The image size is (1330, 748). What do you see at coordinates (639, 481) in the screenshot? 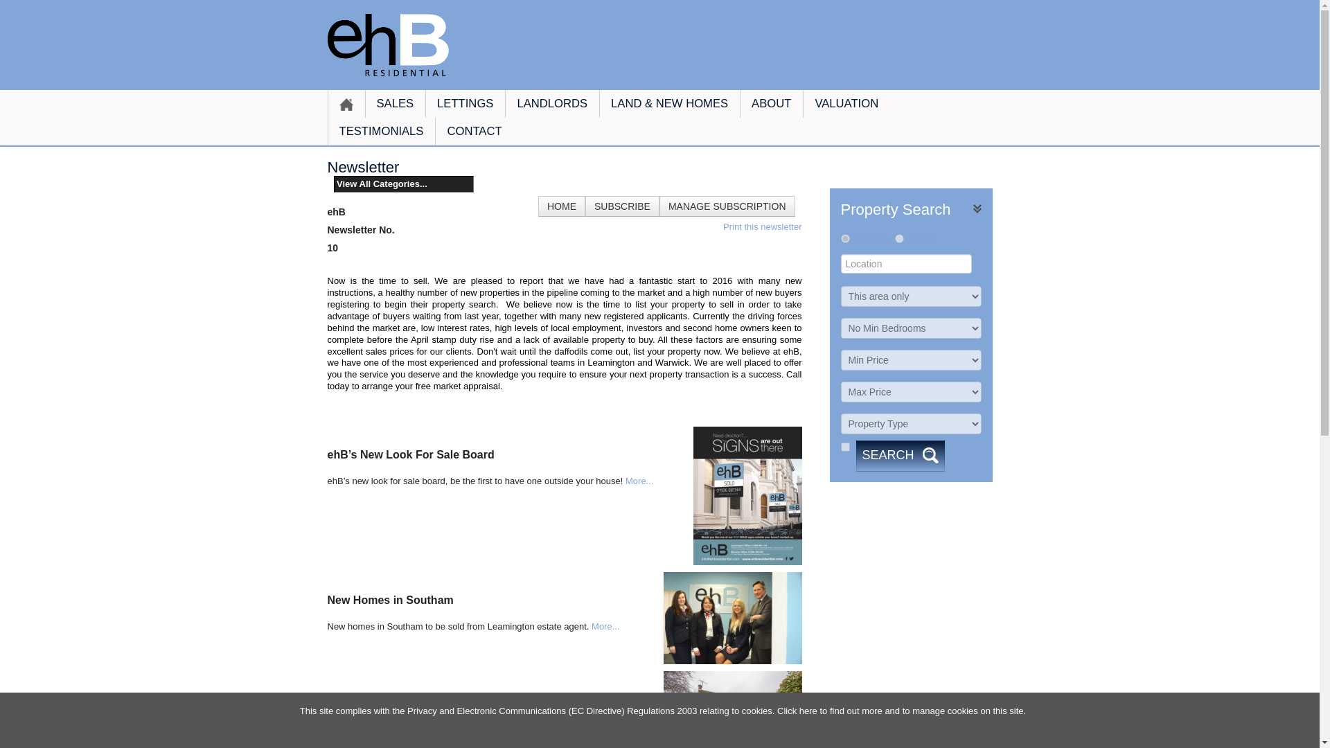
I see `More...` at bounding box center [639, 481].